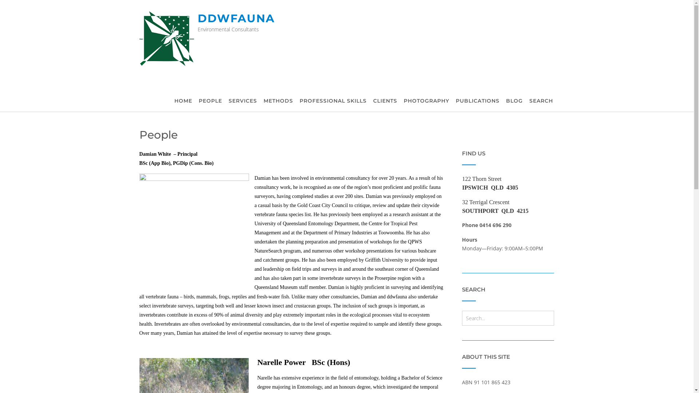 This screenshot has height=393, width=699. I want to click on SEARCH, so click(542, 101).